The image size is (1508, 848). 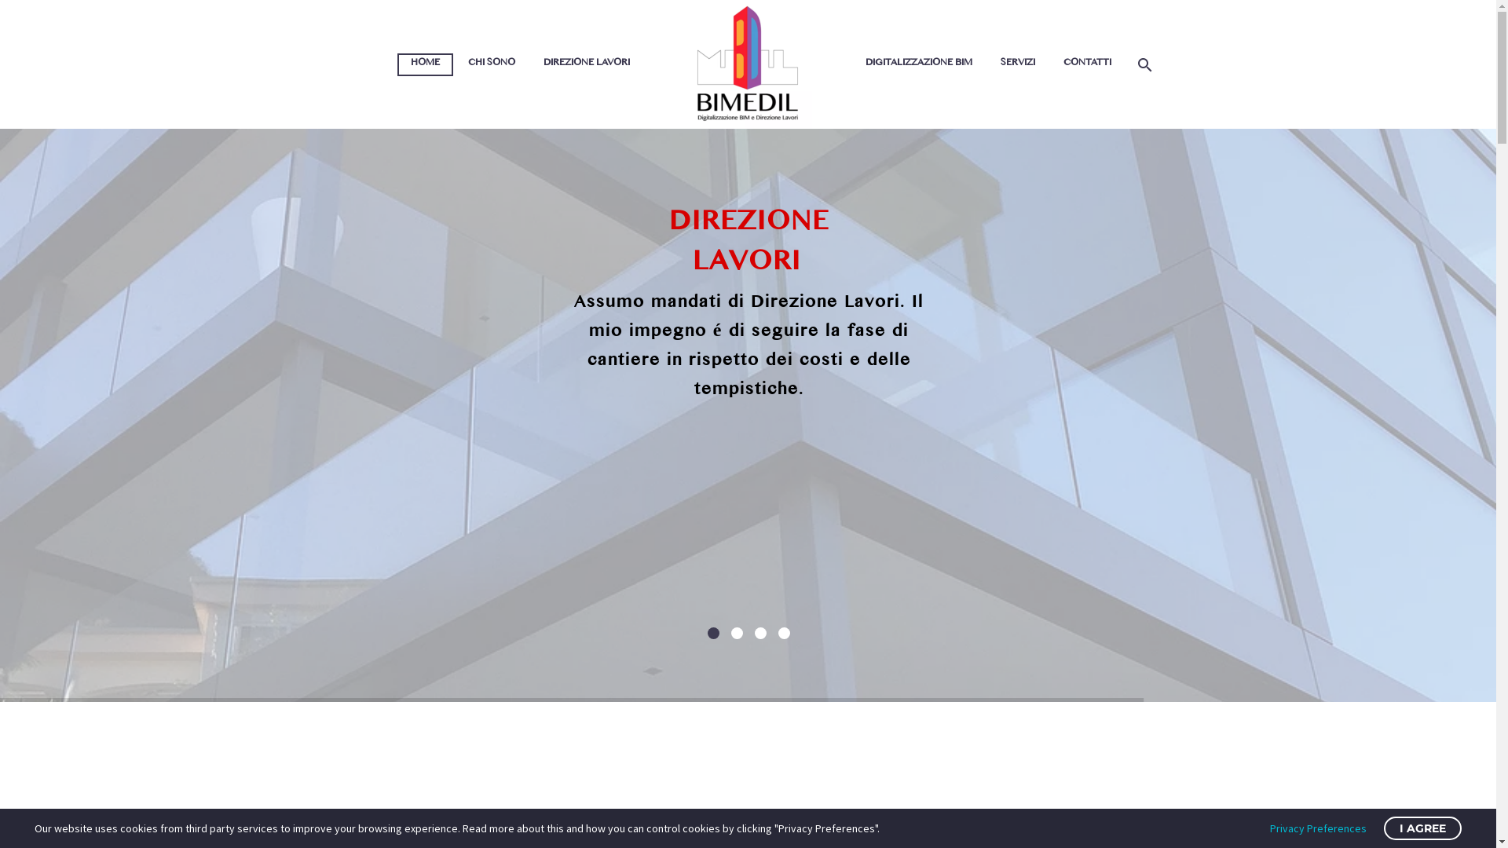 I want to click on CHI SONO, so click(x=492, y=64).